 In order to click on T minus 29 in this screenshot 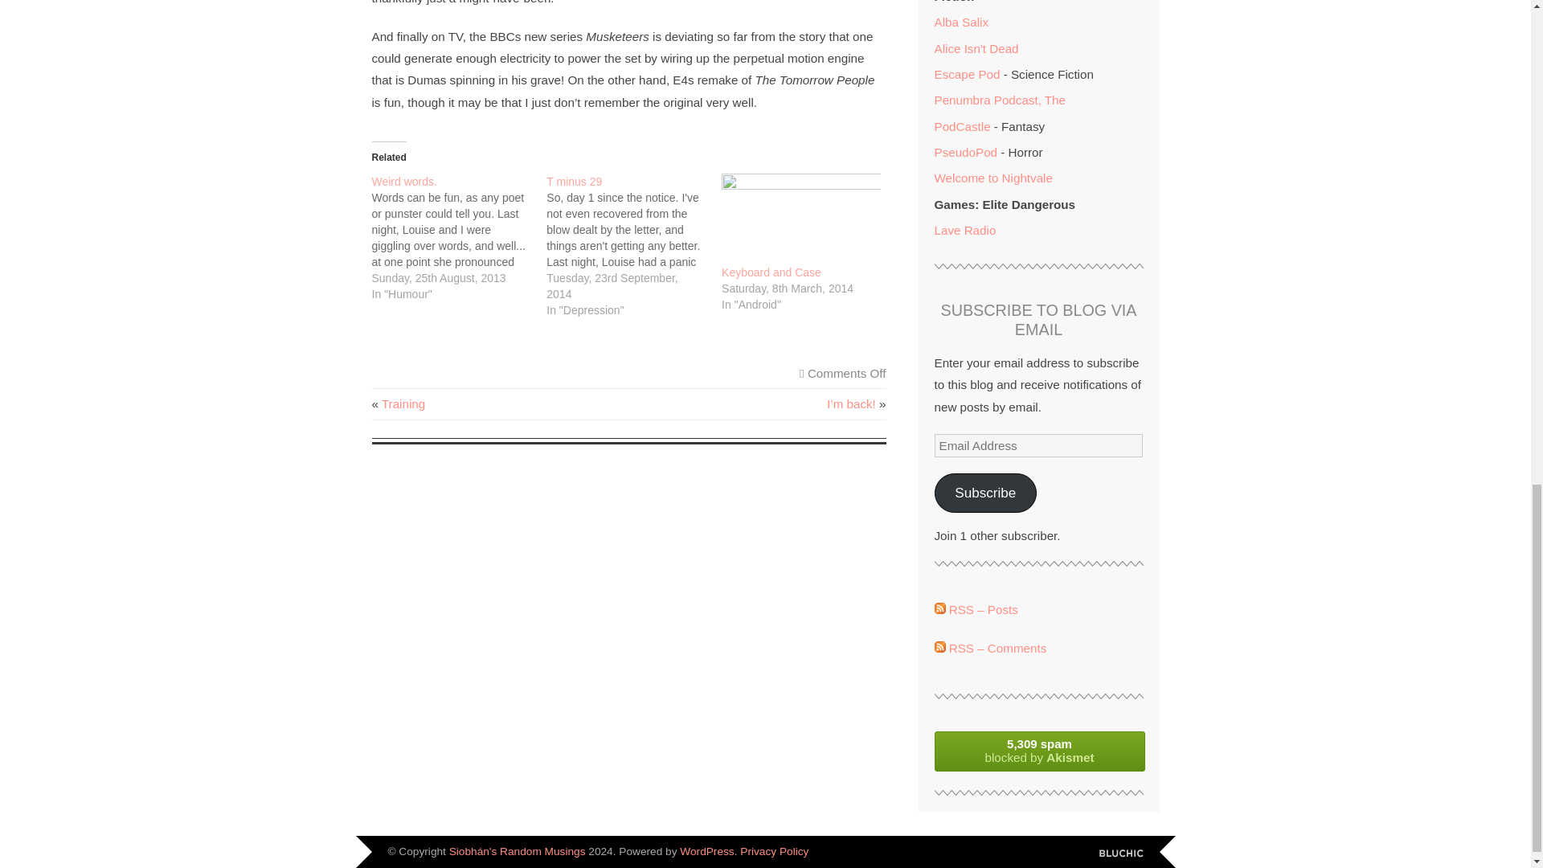, I will do `click(633, 246)`.